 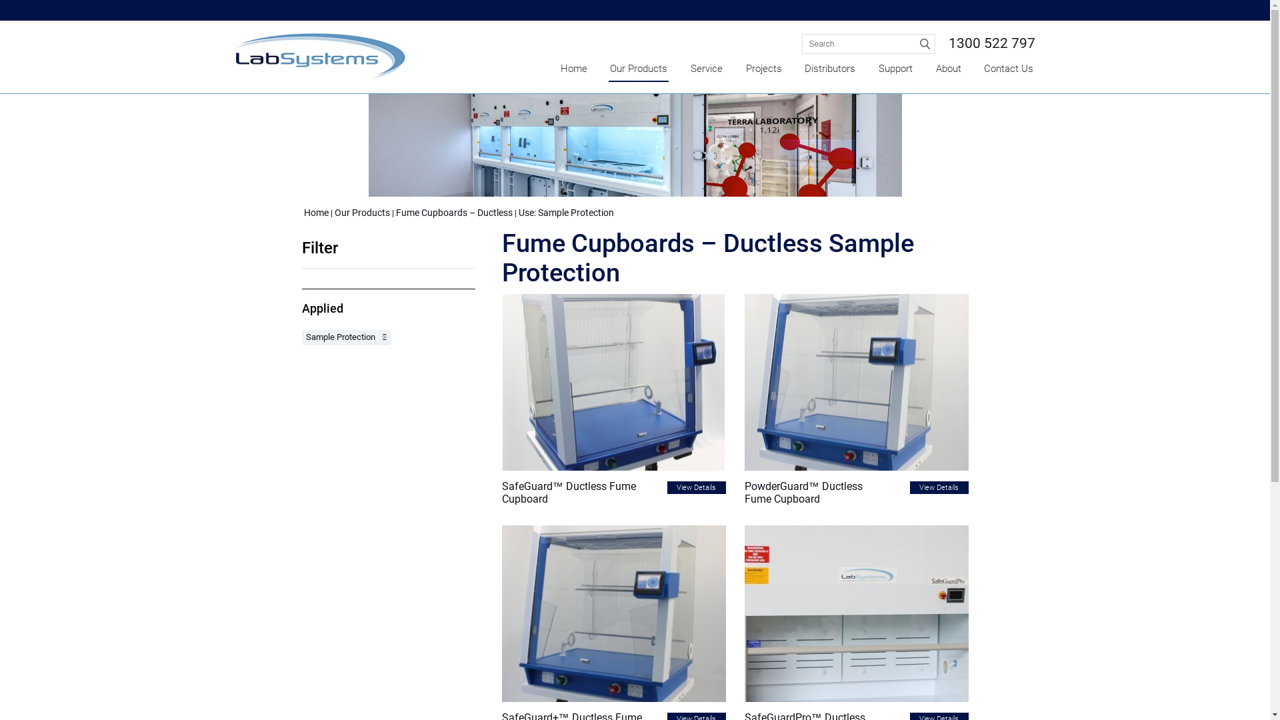 I want to click on Use: Sample Protection, so click(x=567, y=213).